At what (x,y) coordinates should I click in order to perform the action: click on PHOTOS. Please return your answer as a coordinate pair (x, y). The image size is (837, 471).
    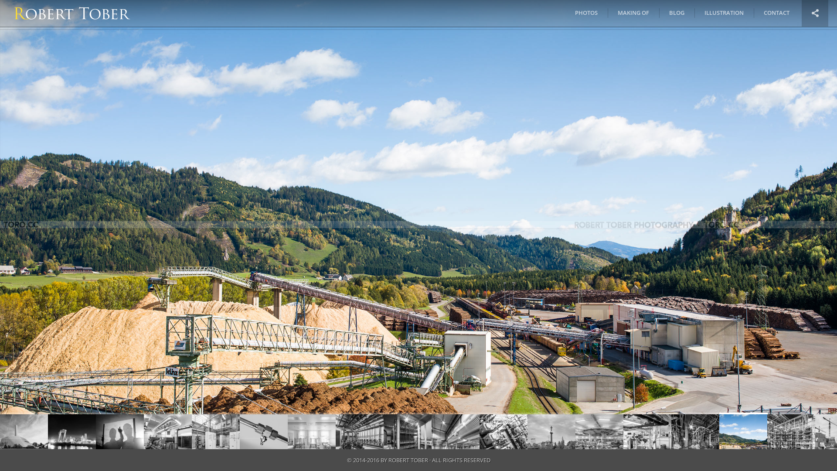
    Looking at the image, I should click on (586, 13).